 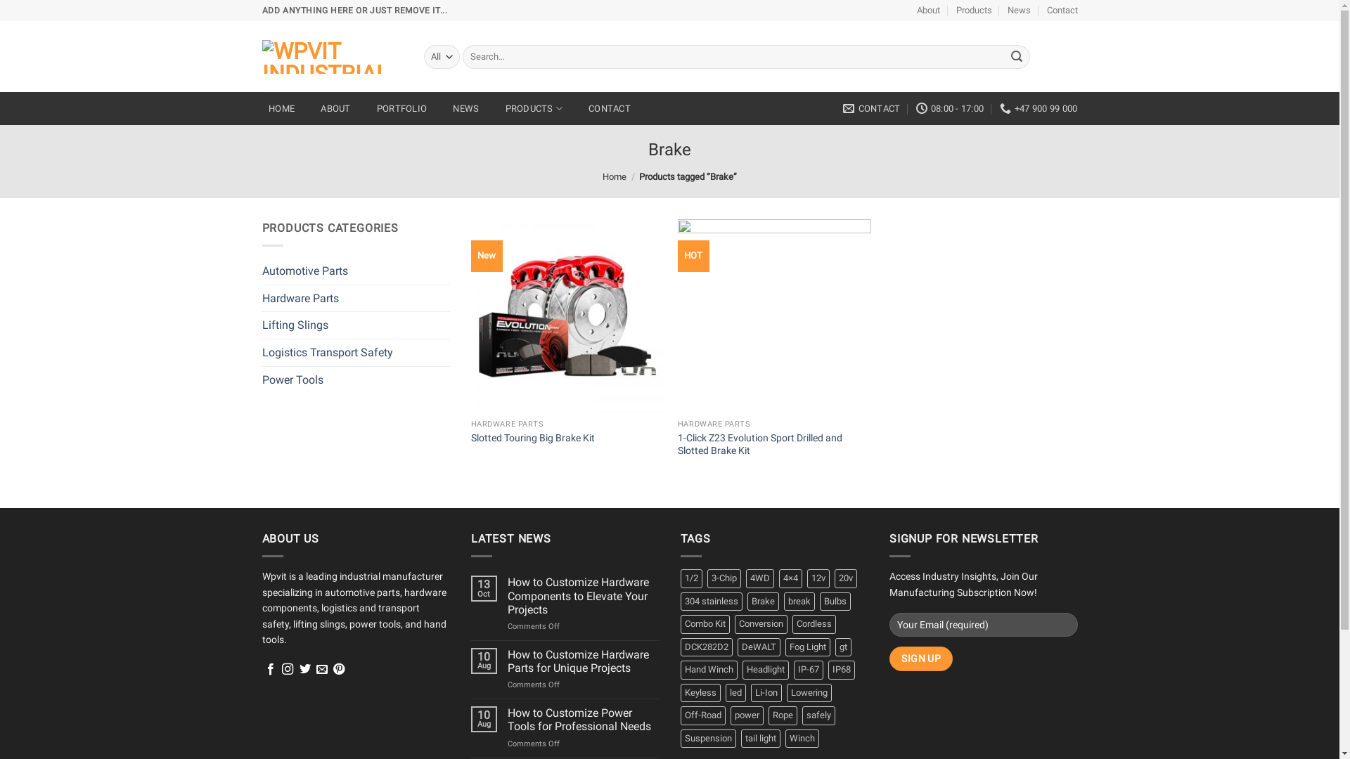 I want to click on Home, so click(x=615, y=177).